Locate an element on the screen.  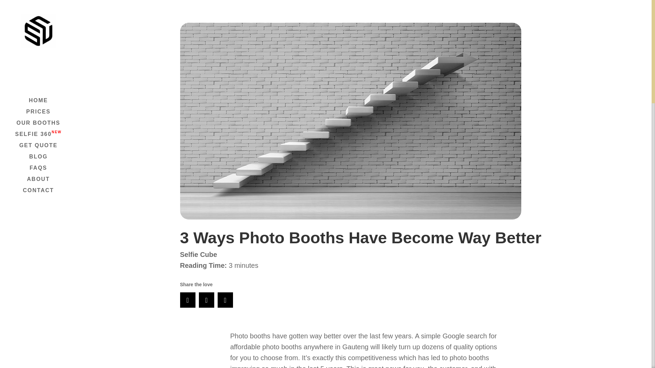
FAQS is located at coordinates (45, 171).